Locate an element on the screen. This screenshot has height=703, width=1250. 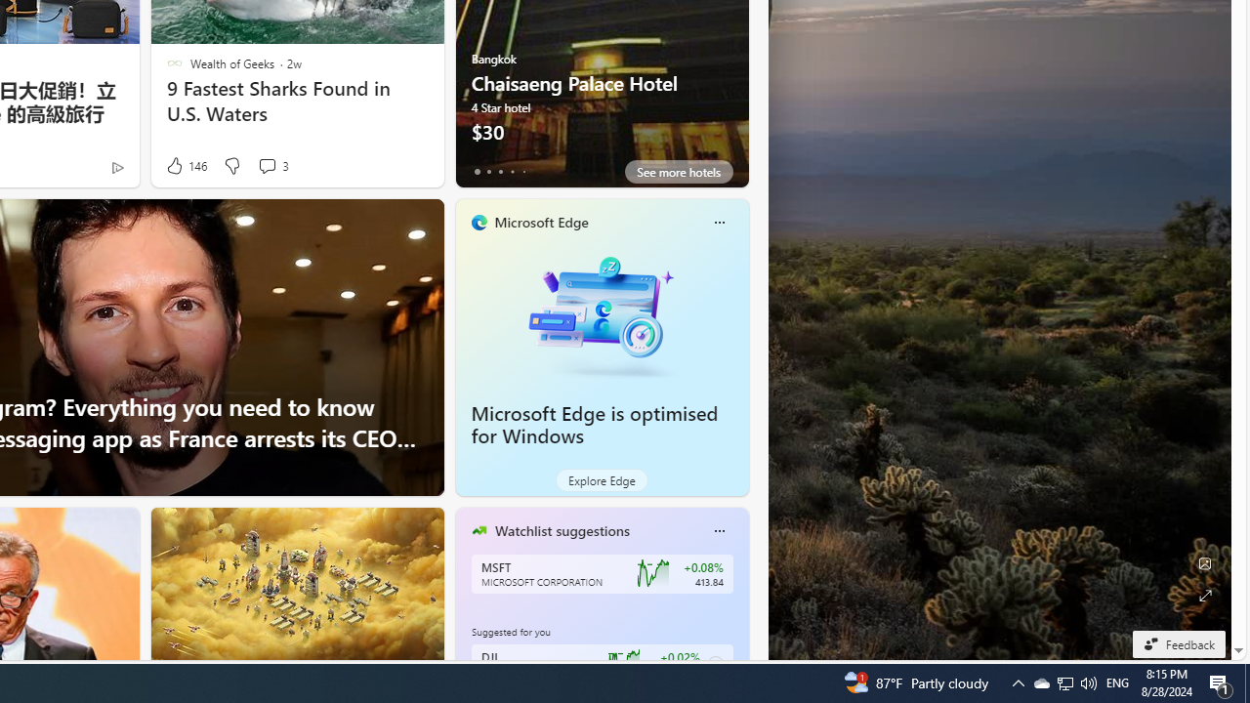
See more hotels is located at coordinates (678, 172).